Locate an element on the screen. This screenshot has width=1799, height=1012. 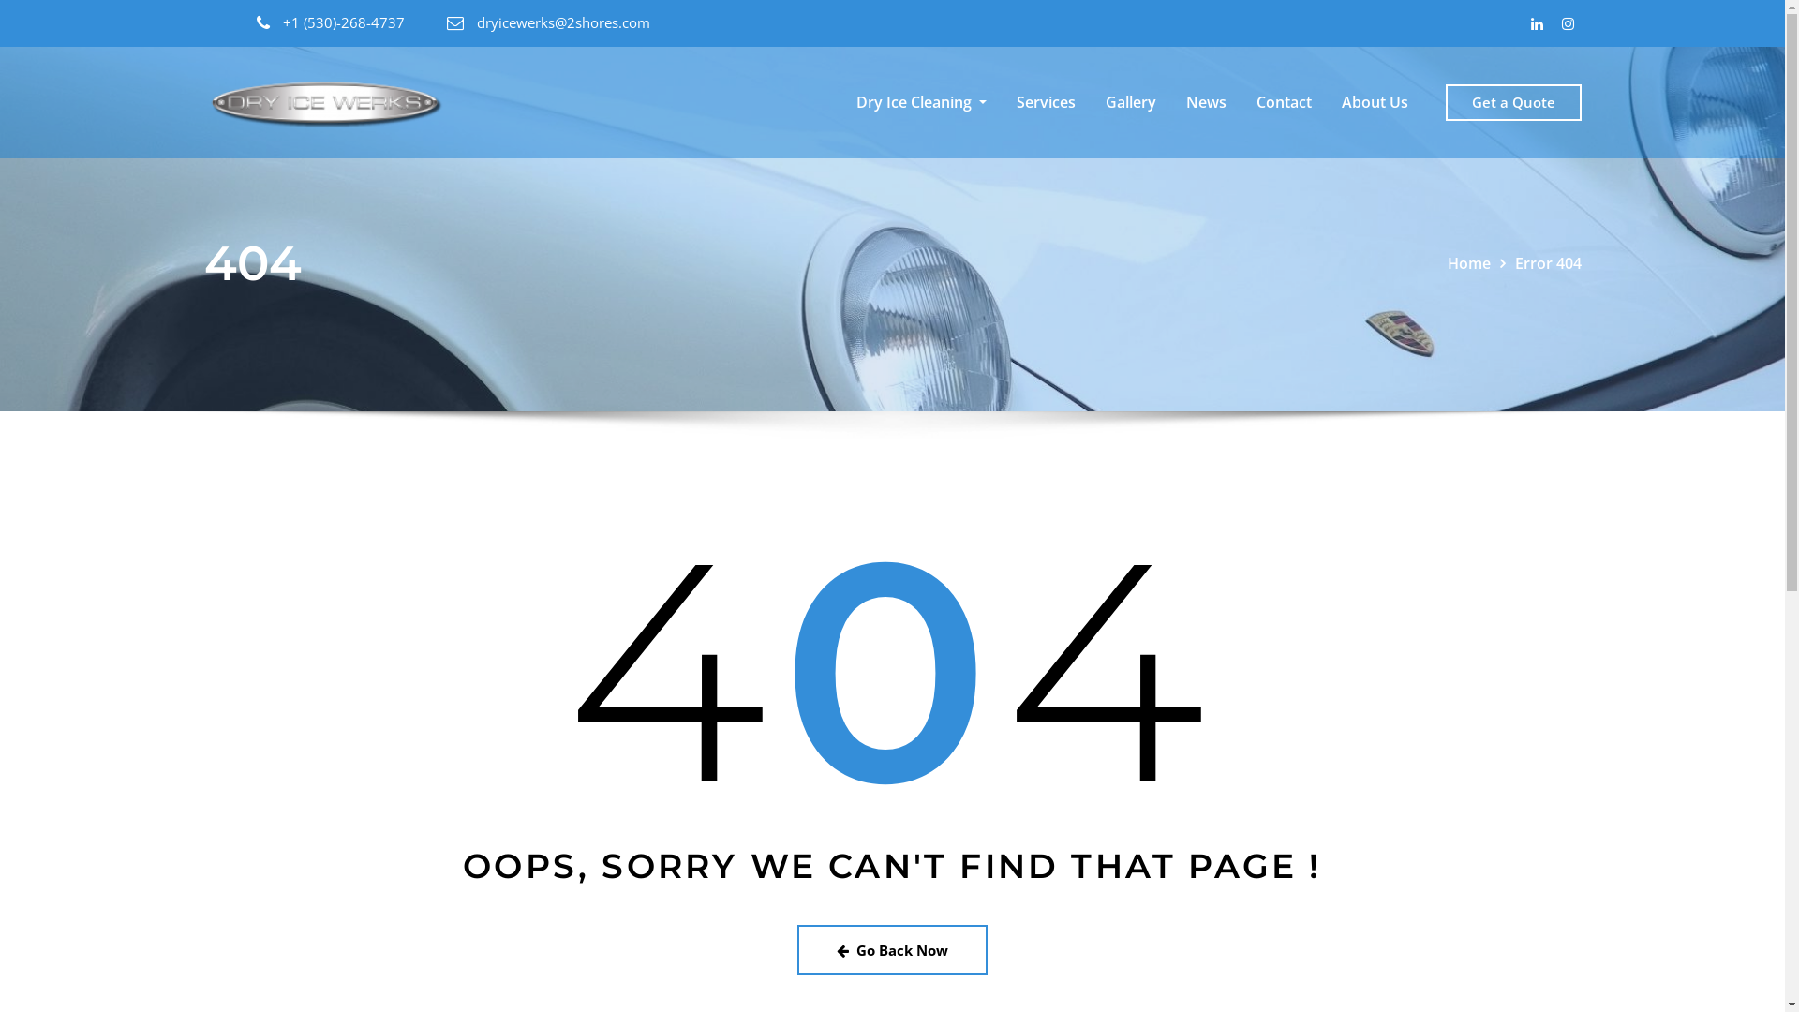
Gallery is located at coordinates (1131, 103).